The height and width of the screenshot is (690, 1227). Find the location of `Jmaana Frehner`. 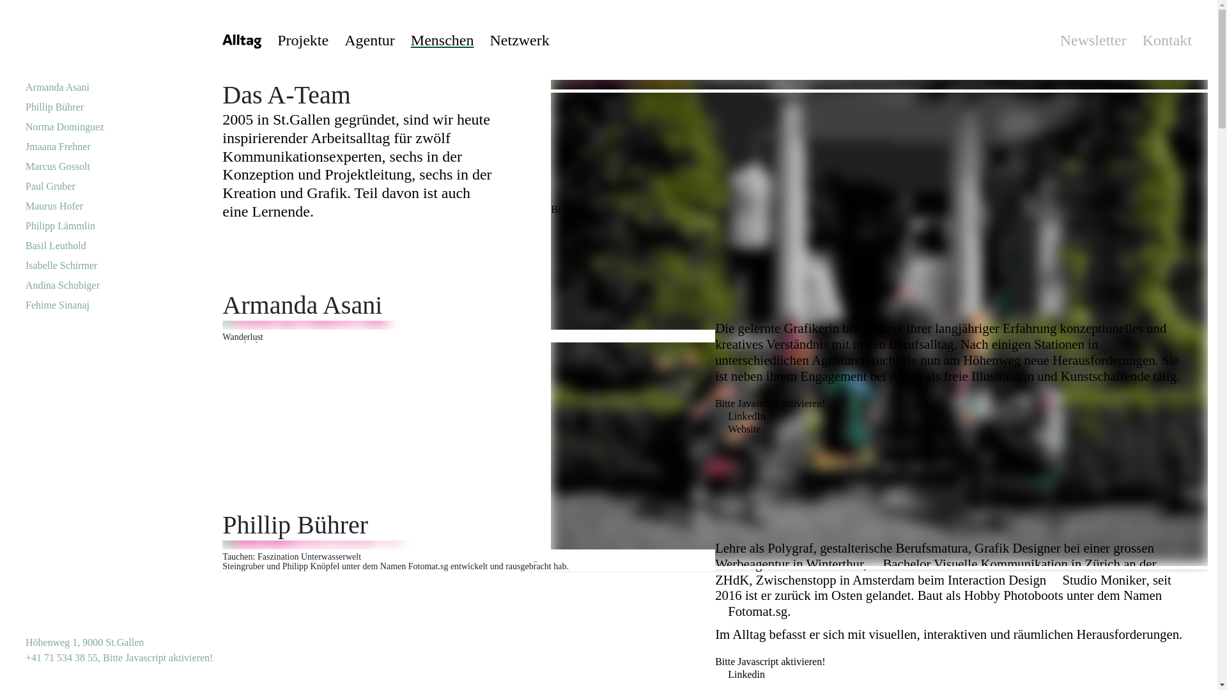

Jmaana Frehner is located at coordinates (87, 149).